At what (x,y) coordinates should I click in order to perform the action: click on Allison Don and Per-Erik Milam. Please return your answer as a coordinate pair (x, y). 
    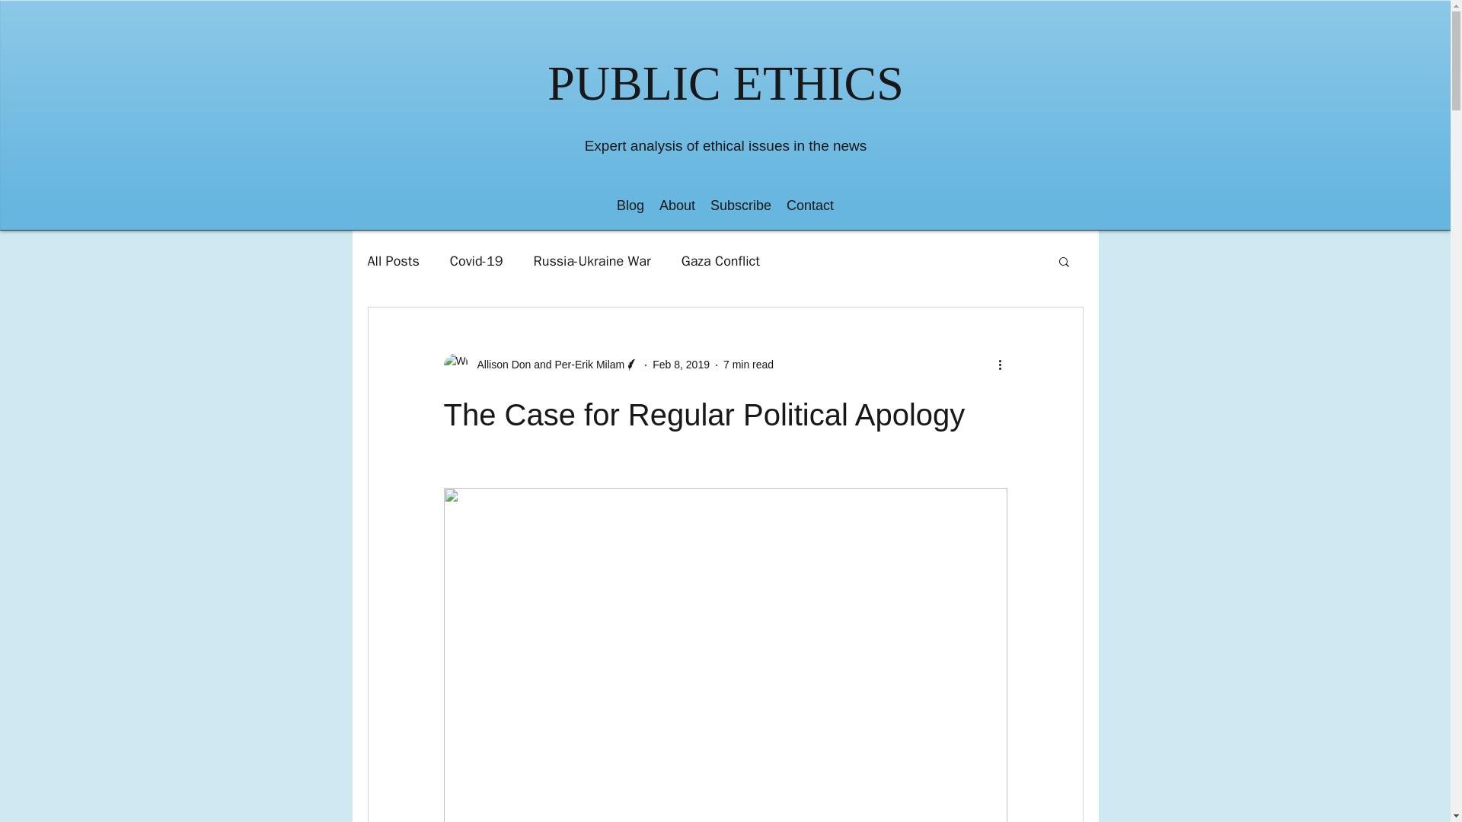
    Looking at the image, I should click on (545, 365).